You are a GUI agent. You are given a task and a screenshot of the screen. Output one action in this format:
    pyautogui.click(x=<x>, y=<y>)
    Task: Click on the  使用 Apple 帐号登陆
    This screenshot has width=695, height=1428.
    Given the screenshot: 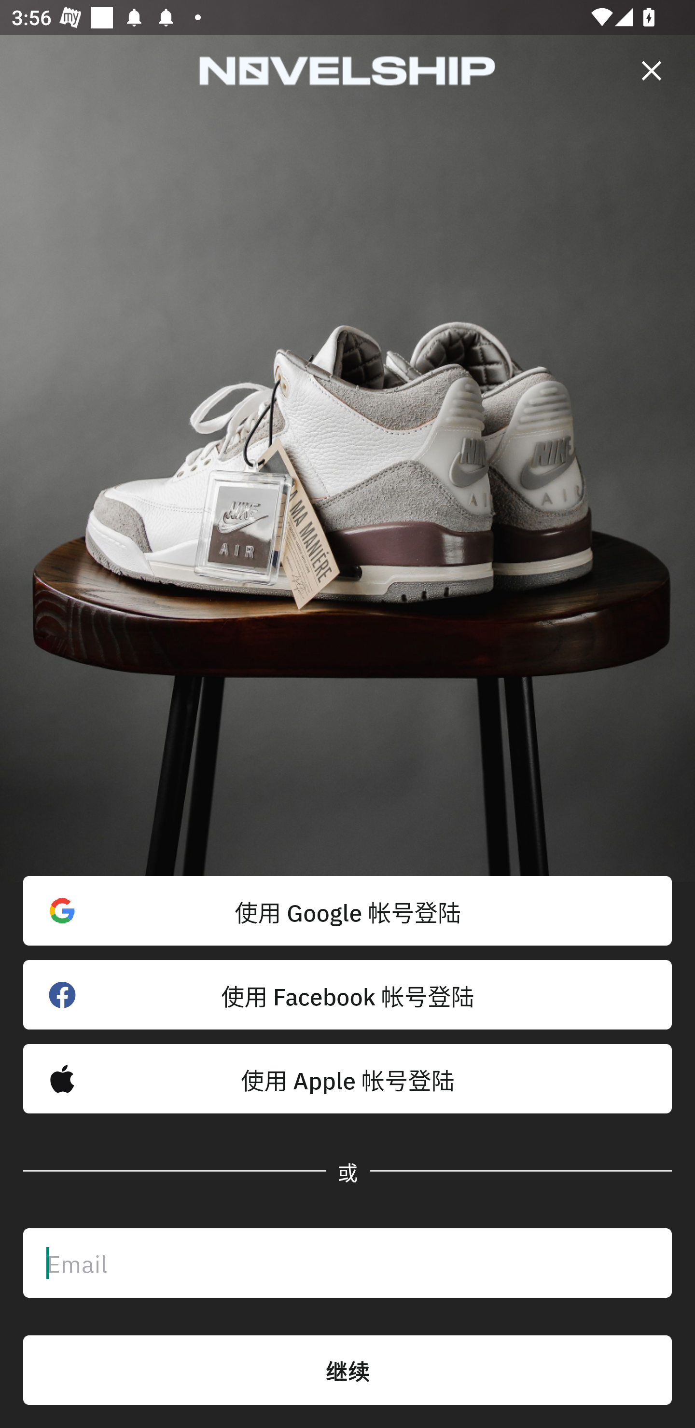 What is the action you would take?
    pyautogui.click(x=347, y=1079)
    